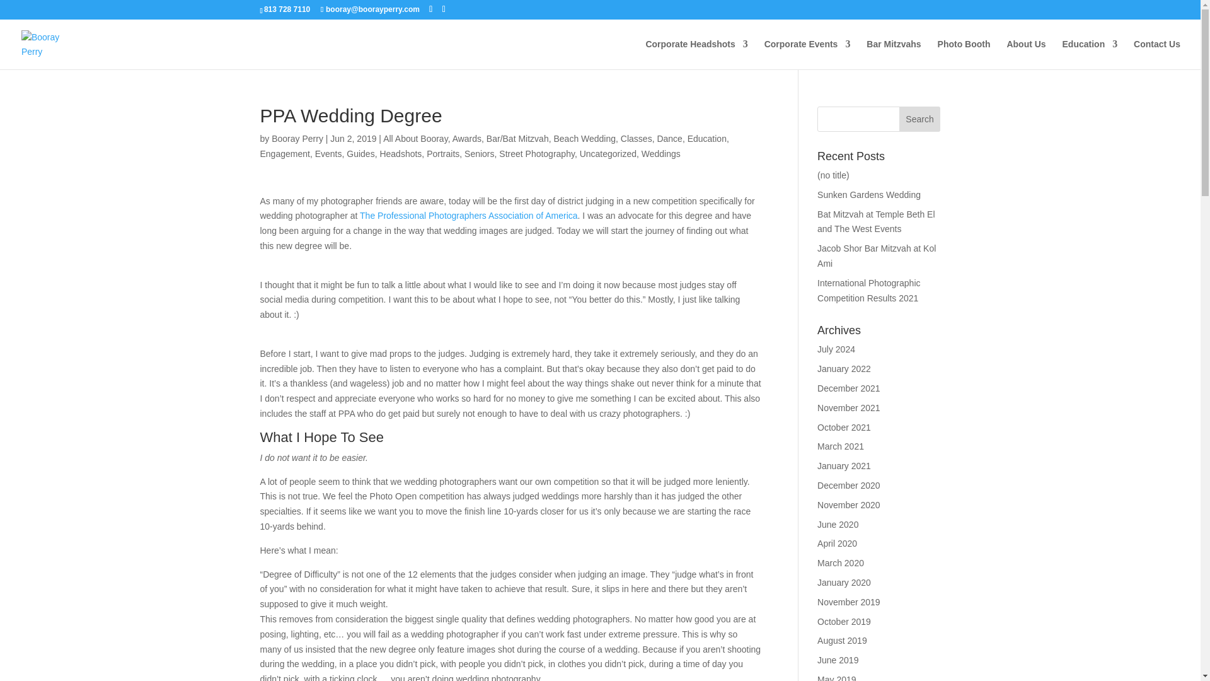 The height and width of the screenshot is (681, 1210). What do you see at coordinates (894, 54) in the screenshot?
I see `Bar Mitzvahs` at bounding box center [894, 54].